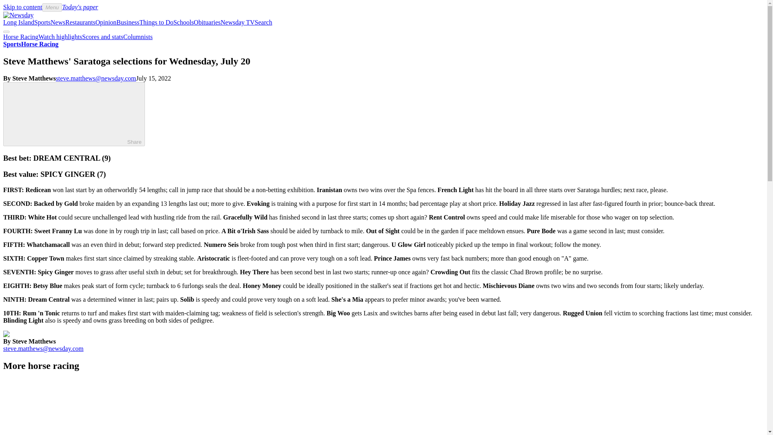 The image size is (773, 435). I want to click on Obituaries, so click(207, 22).